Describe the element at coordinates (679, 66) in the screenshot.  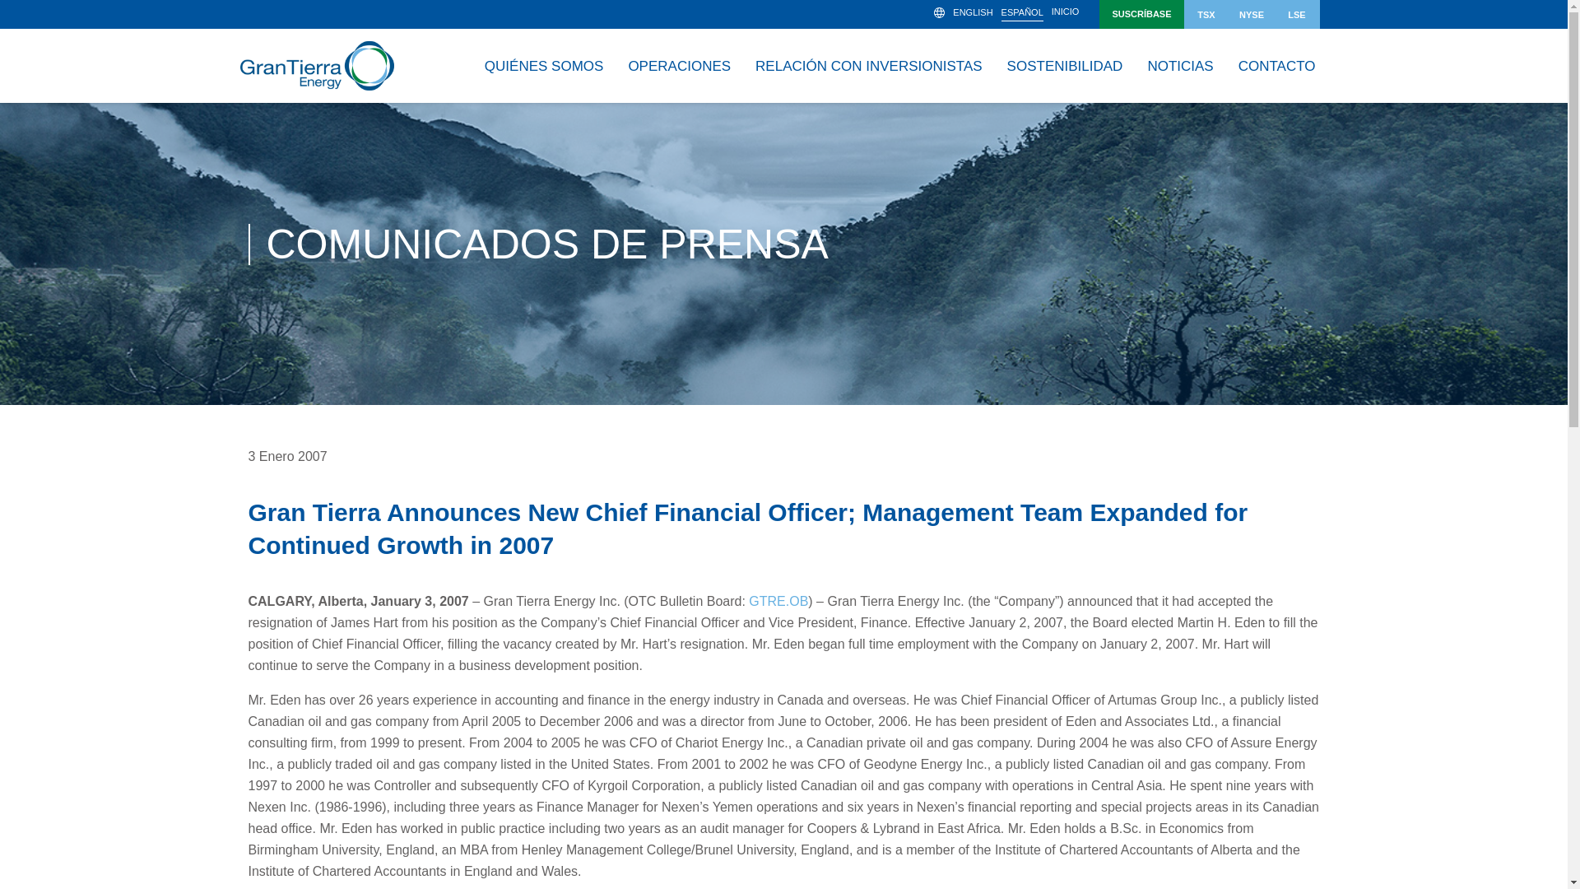
I see `OPERACIONES` at that location.